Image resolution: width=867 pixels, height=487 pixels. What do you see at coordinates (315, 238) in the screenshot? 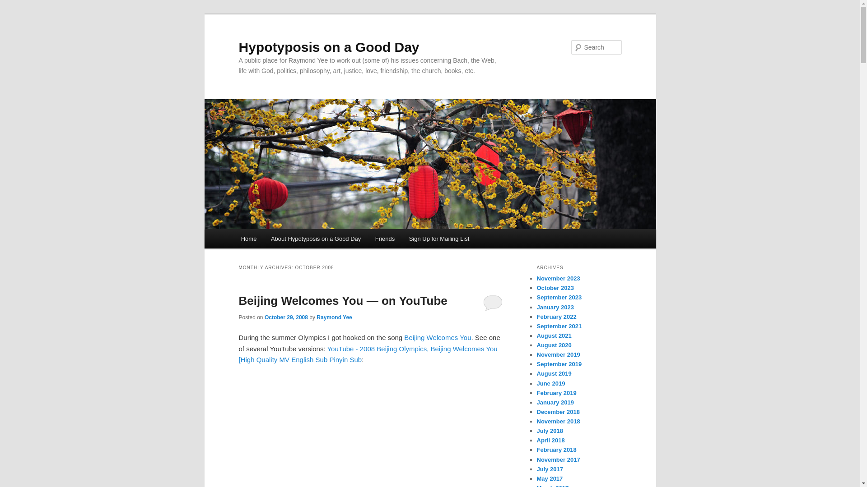
I see `About Hypotyposis on a Good Day` at bounding box center [315, 238].